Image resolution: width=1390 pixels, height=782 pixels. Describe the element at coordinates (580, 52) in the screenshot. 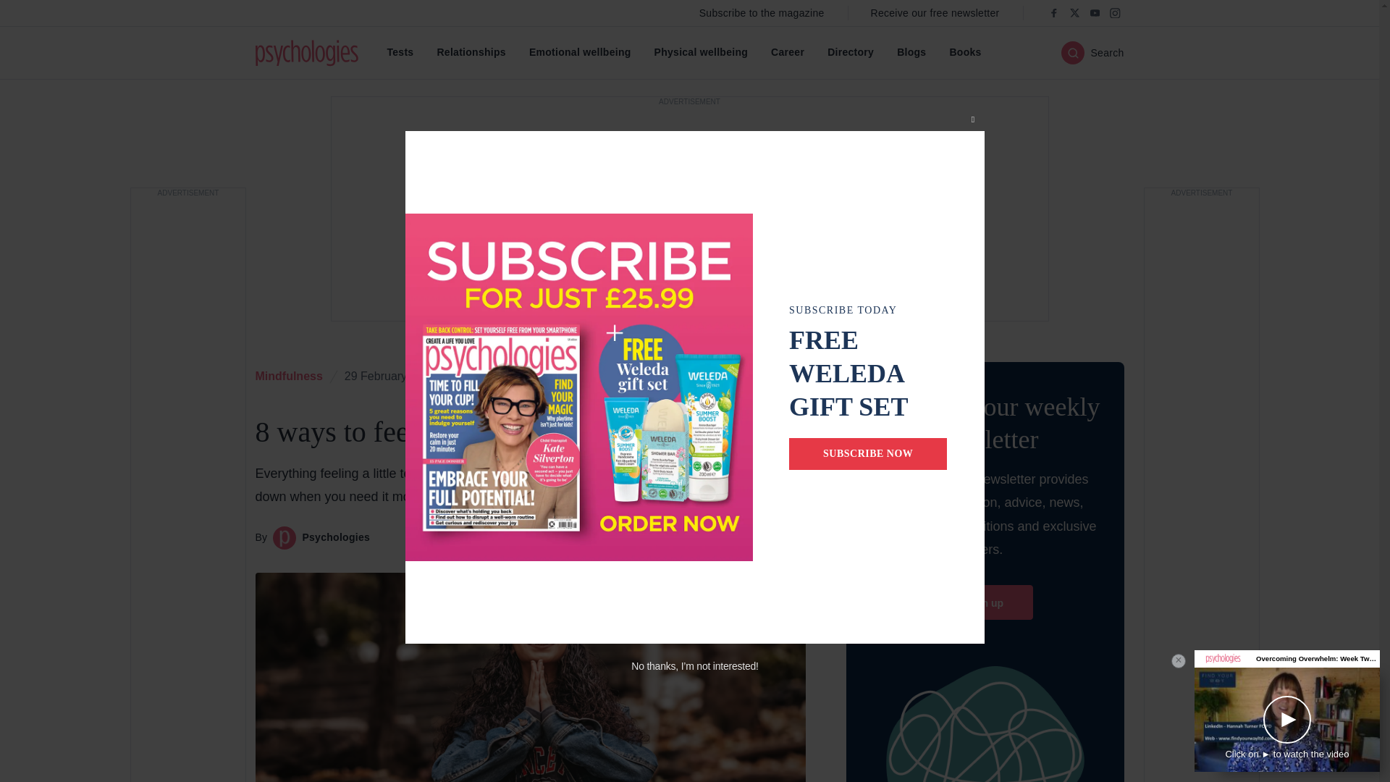

I see `Emotional wellbeing` at that location.